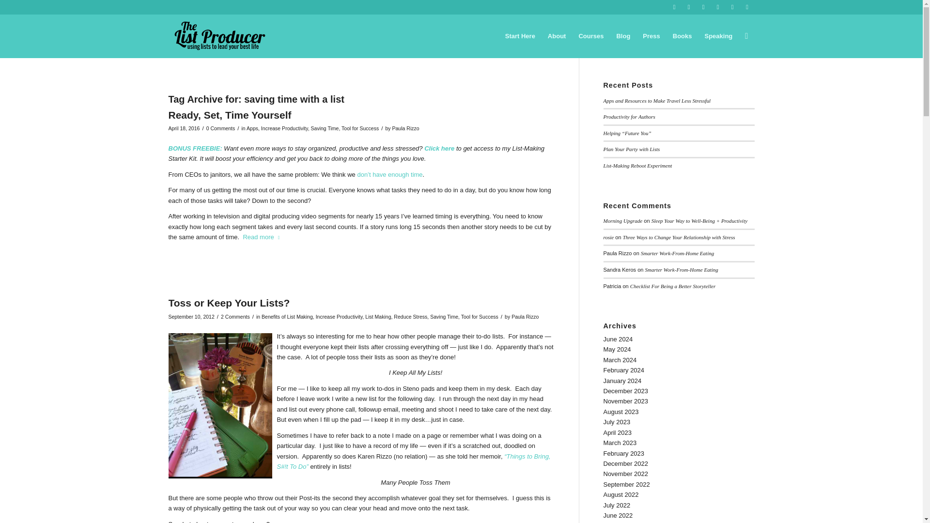 The height and width of the screenshot is (523, 930). What do you see at coordinates (525, 317) in the screenshot?
I see `Paula Rizzo` at bounding box center [525, 317].